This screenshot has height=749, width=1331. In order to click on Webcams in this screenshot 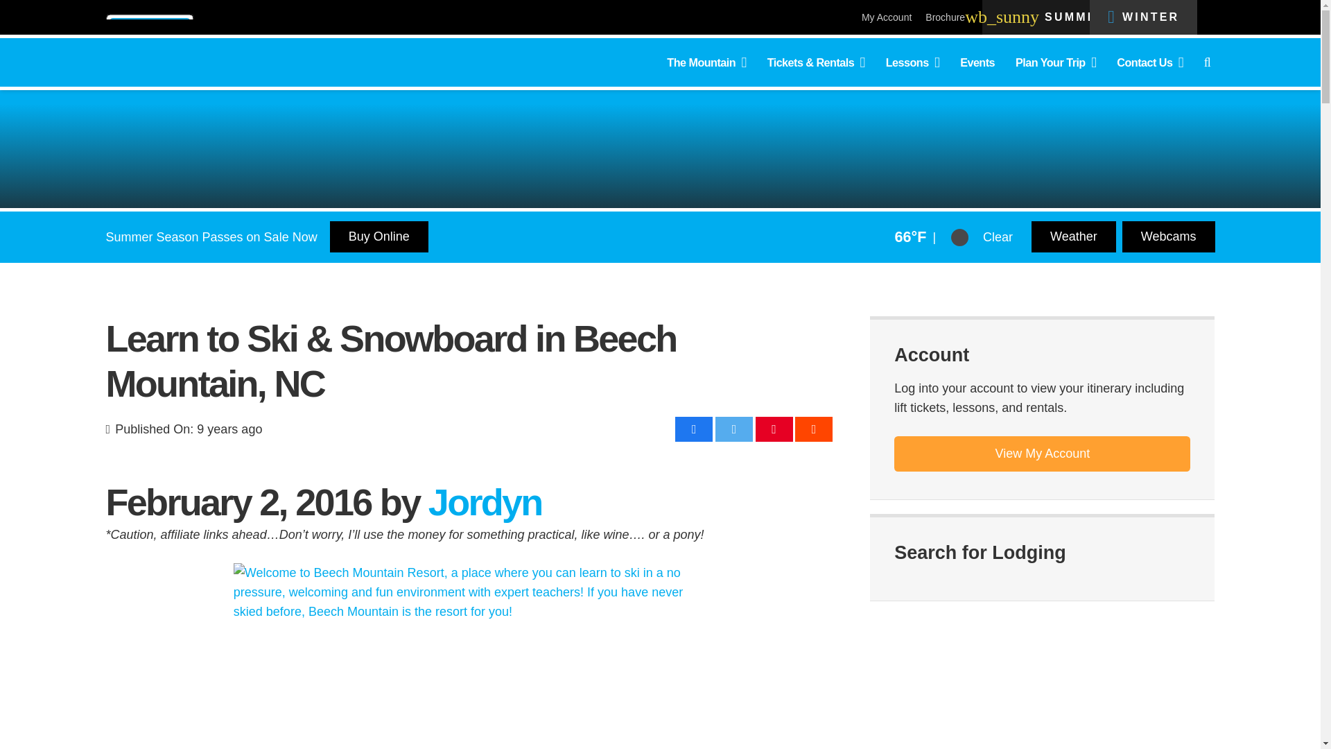, I will do `click(1168, 236)`.